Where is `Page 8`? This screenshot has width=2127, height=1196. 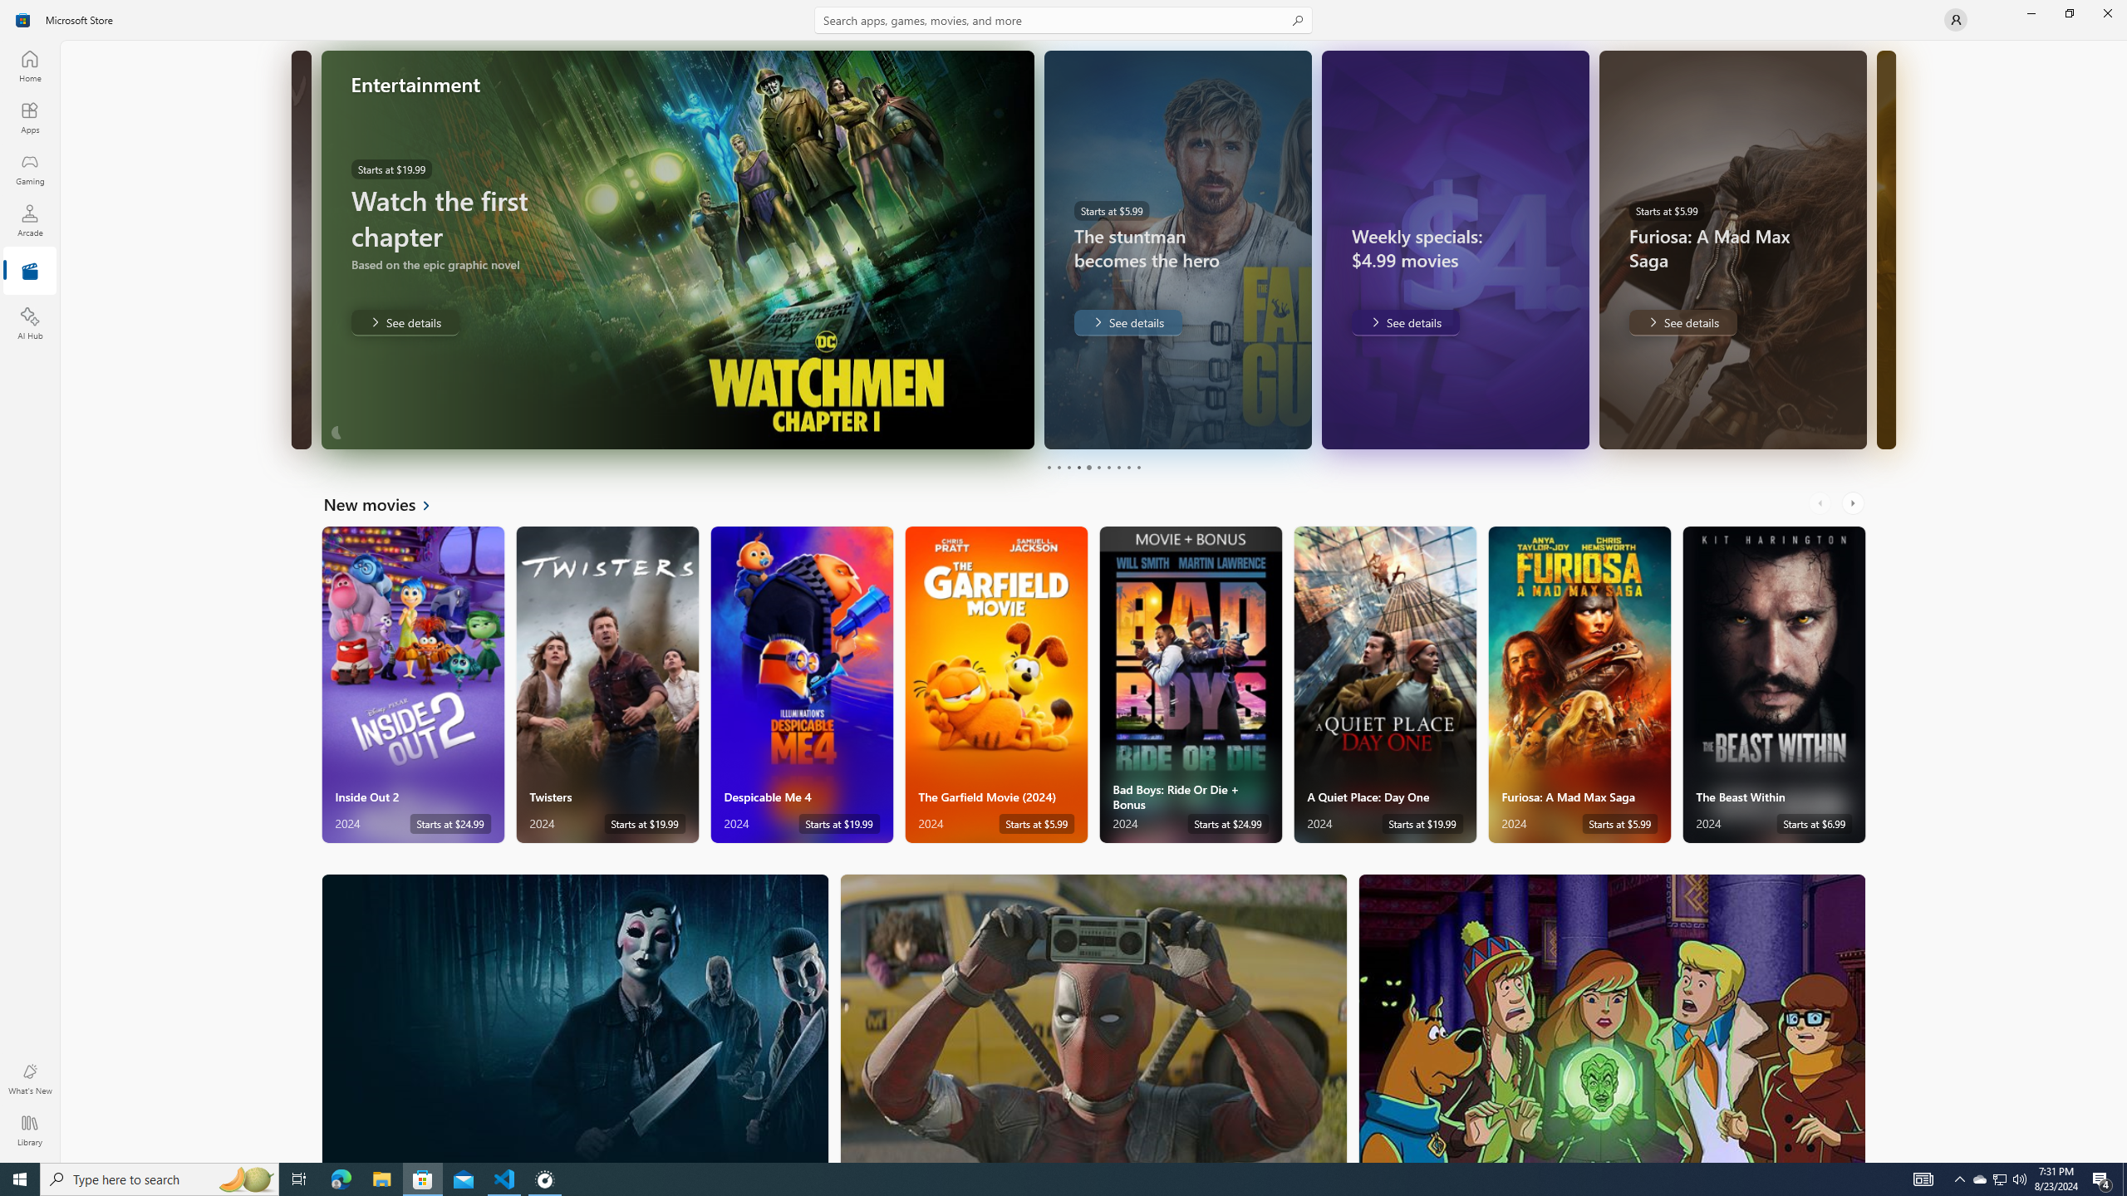
Page 8 is located at coordinates (1117, 467).